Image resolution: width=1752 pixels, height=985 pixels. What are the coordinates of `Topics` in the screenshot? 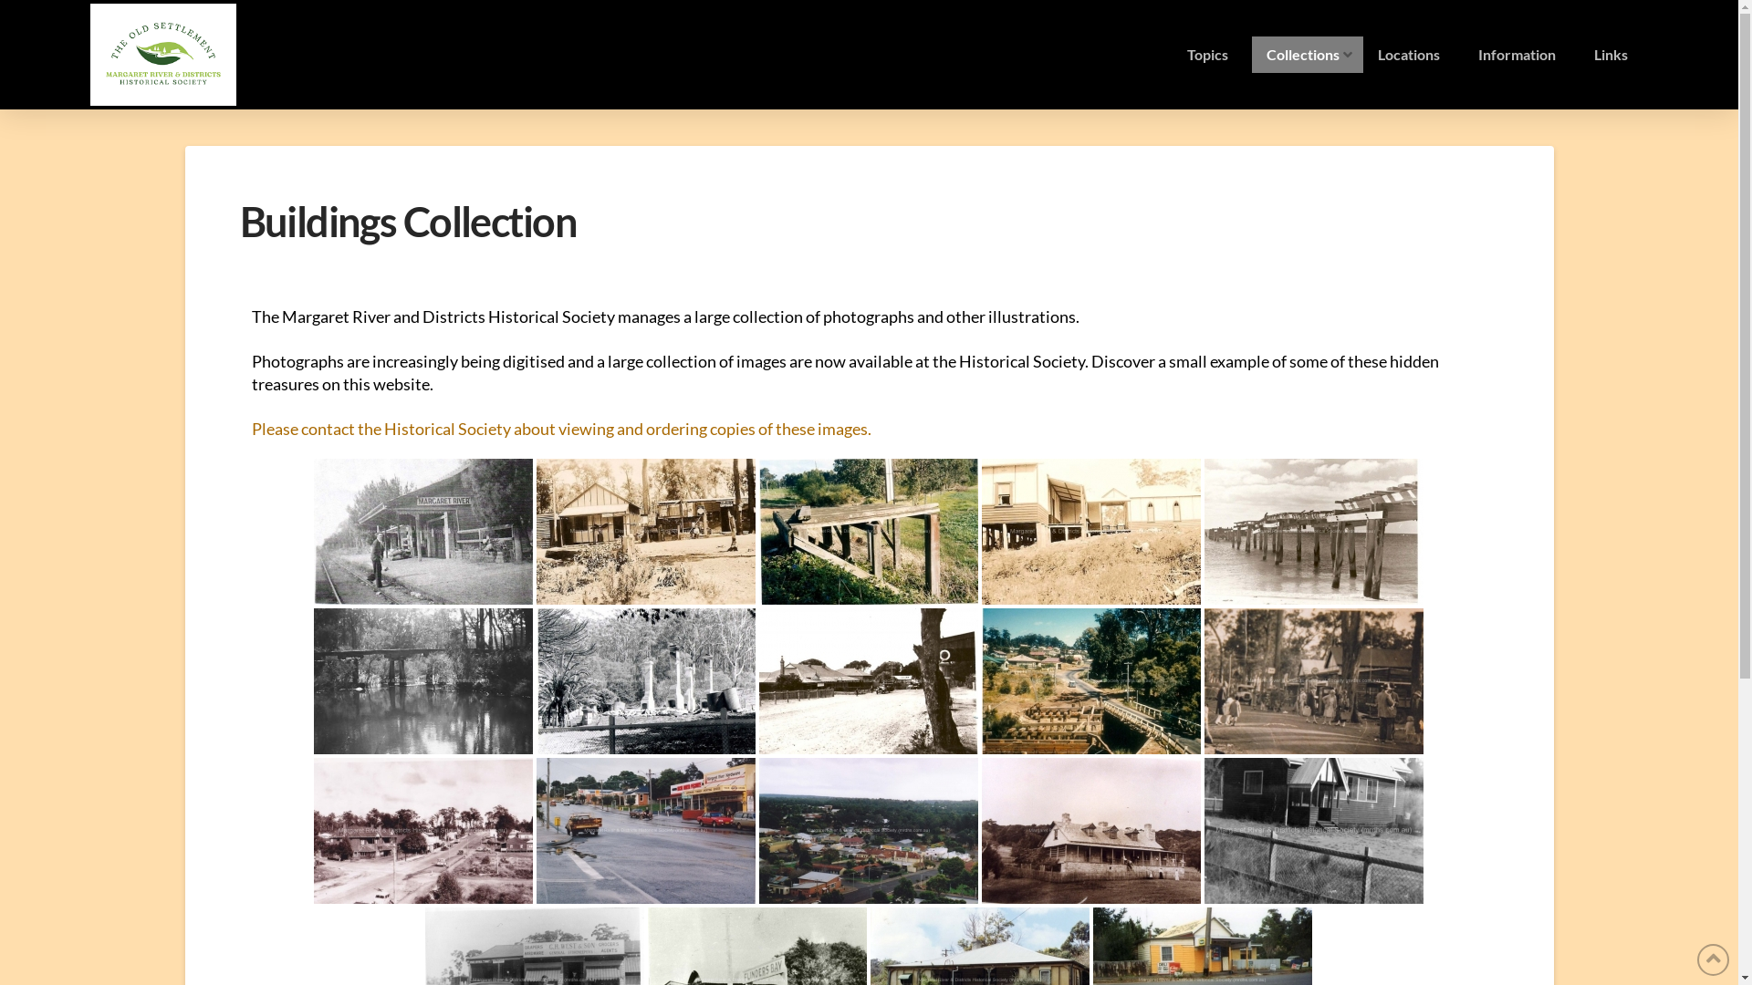 It's located at (1212, 55).